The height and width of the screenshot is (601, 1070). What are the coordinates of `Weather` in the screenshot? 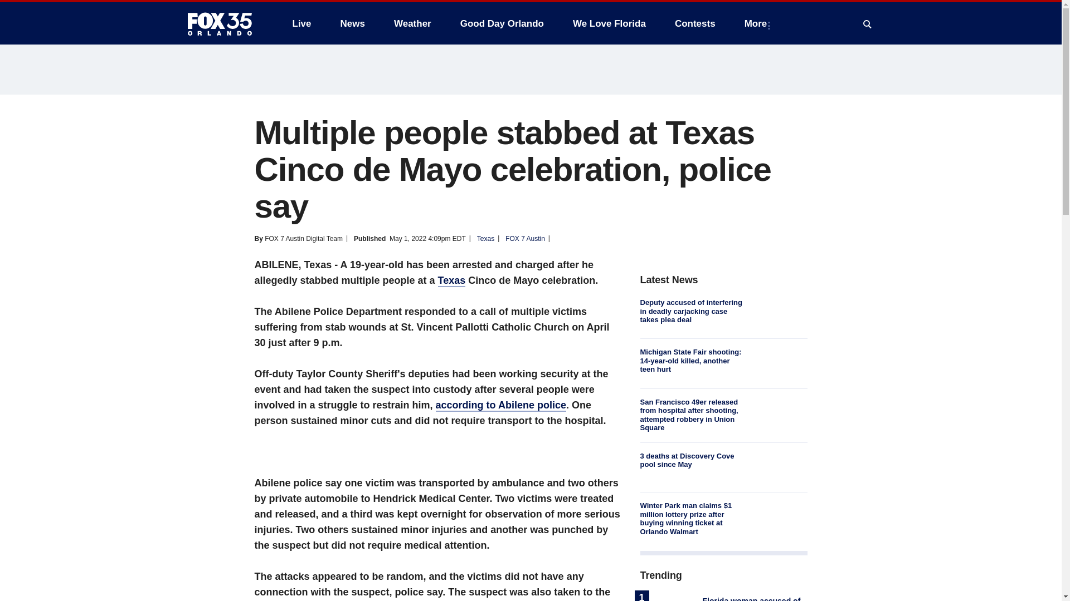 It's located at (412, 23).